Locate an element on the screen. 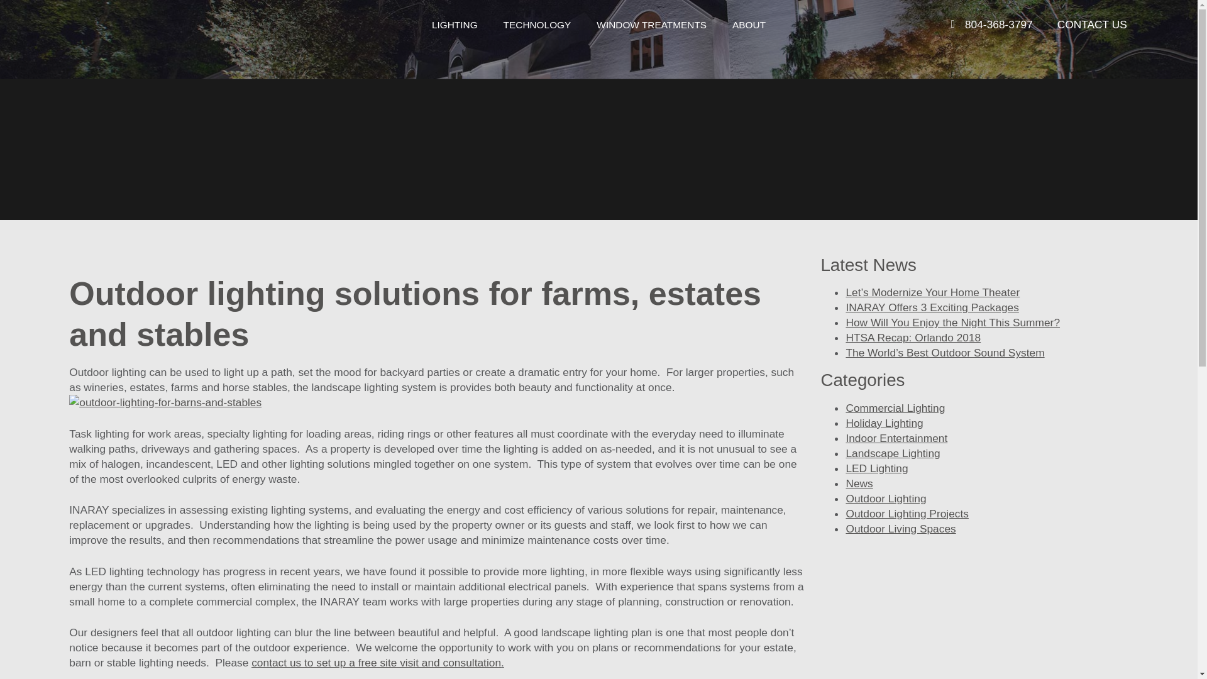 This screenshot has height=679, width=1207. Landscape Lighting is located at coordinates (893, 453).